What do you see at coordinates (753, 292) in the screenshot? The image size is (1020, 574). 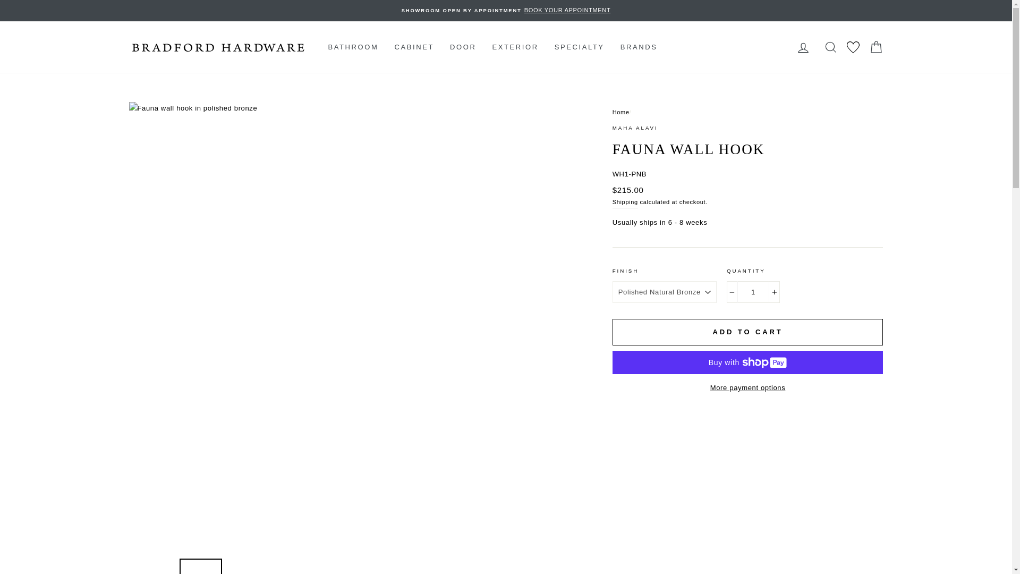 I see `1` at bounding box center [753, 292].